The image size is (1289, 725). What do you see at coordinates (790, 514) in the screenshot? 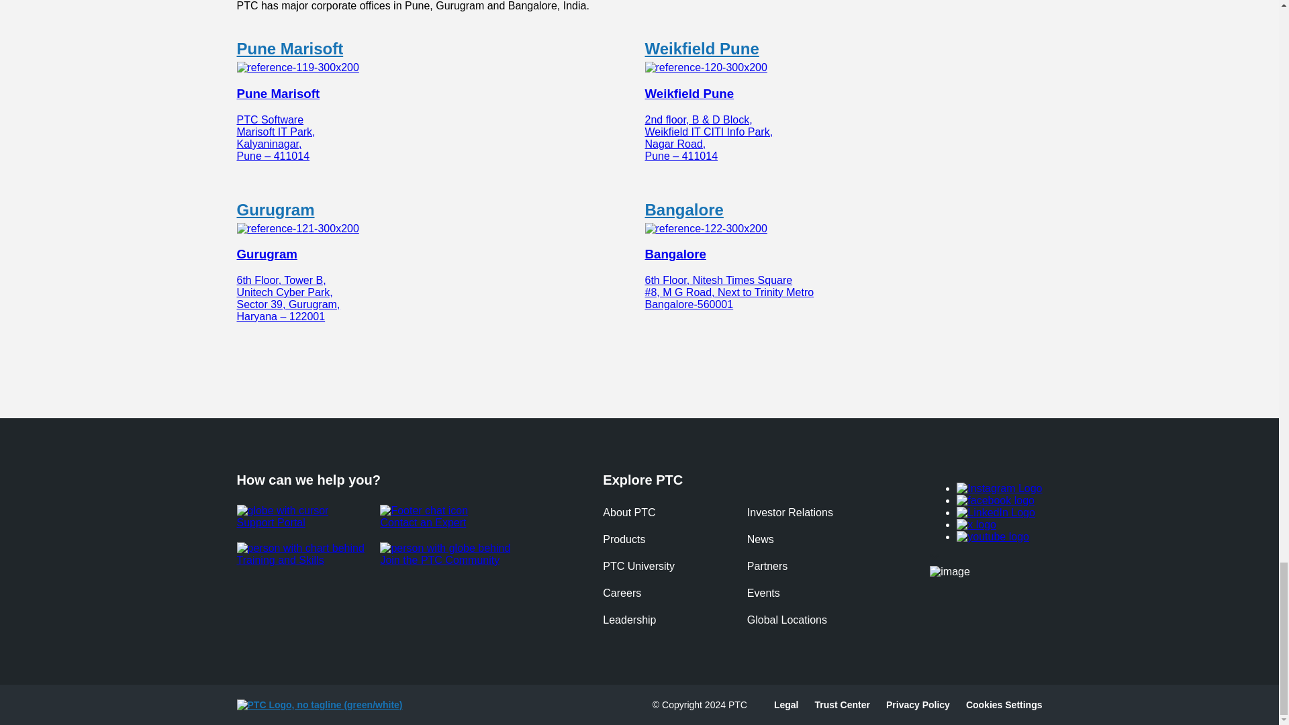
I see `Investor Relations` at bounding box center [790, 514].